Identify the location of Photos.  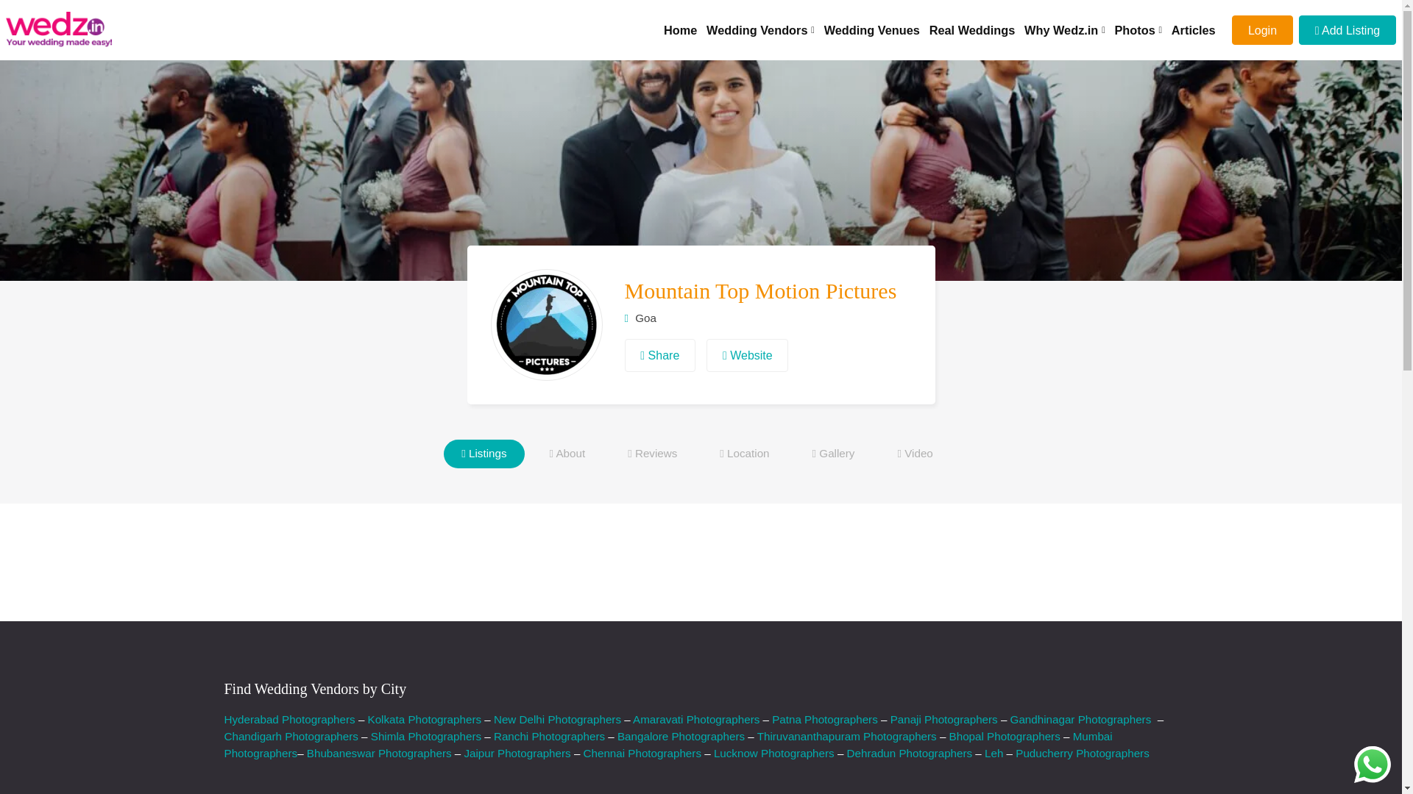
(1138, 30).